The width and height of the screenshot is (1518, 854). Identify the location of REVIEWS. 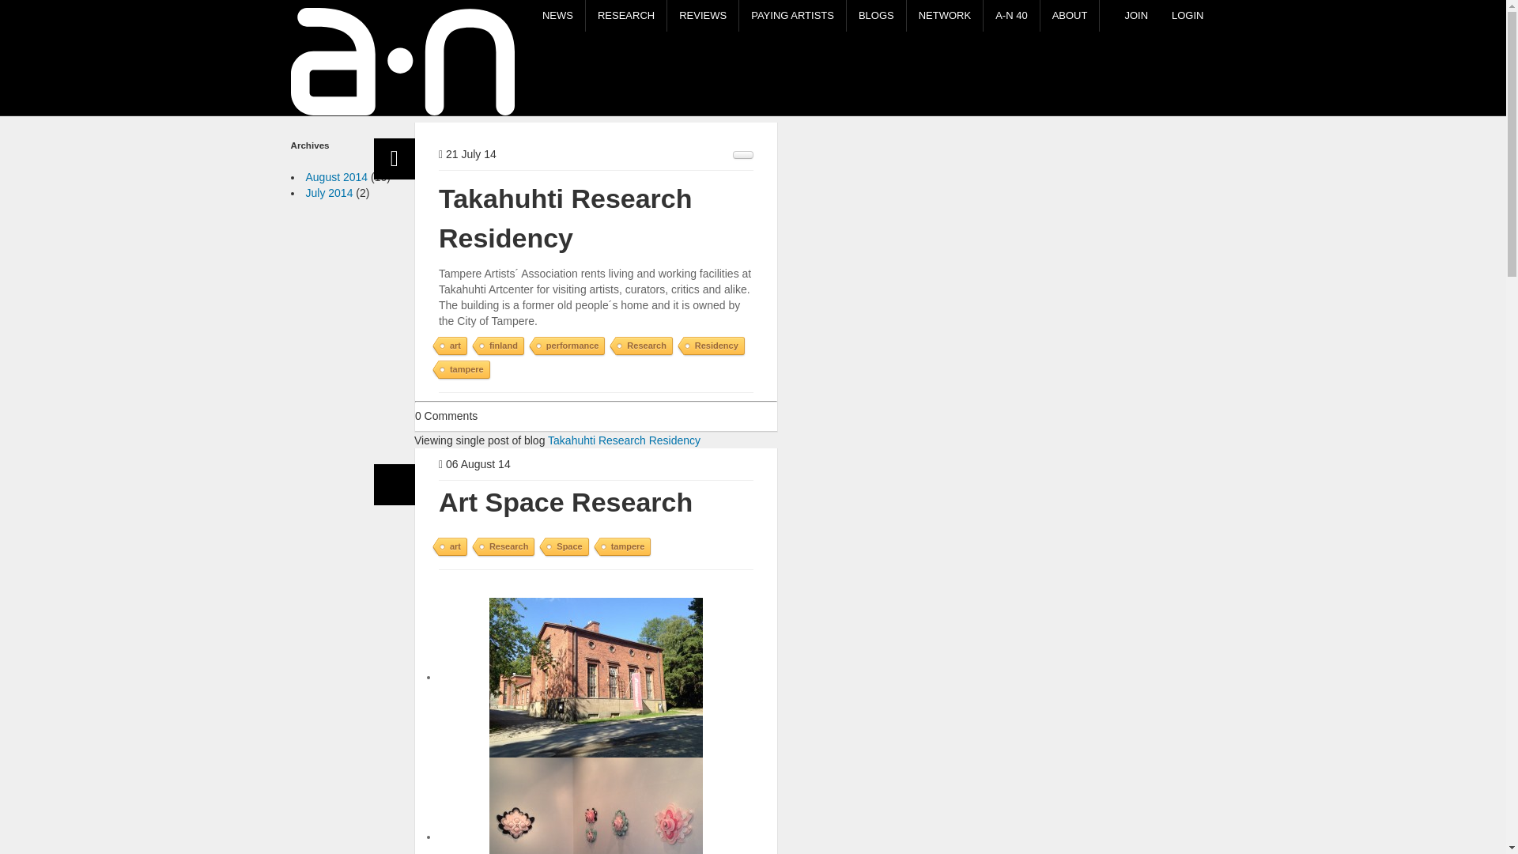
(702, 16).